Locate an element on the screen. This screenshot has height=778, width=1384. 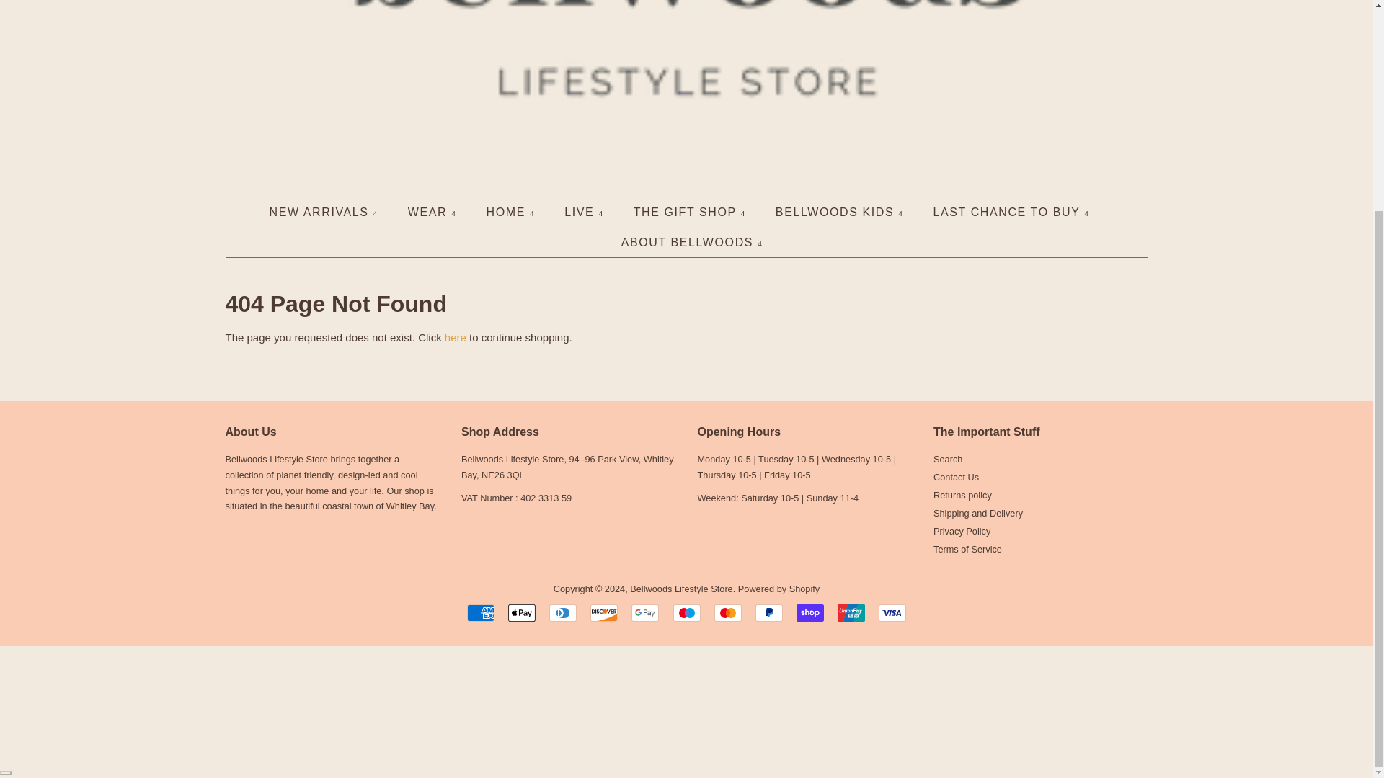
Visa is located at coordinates (892, 612).